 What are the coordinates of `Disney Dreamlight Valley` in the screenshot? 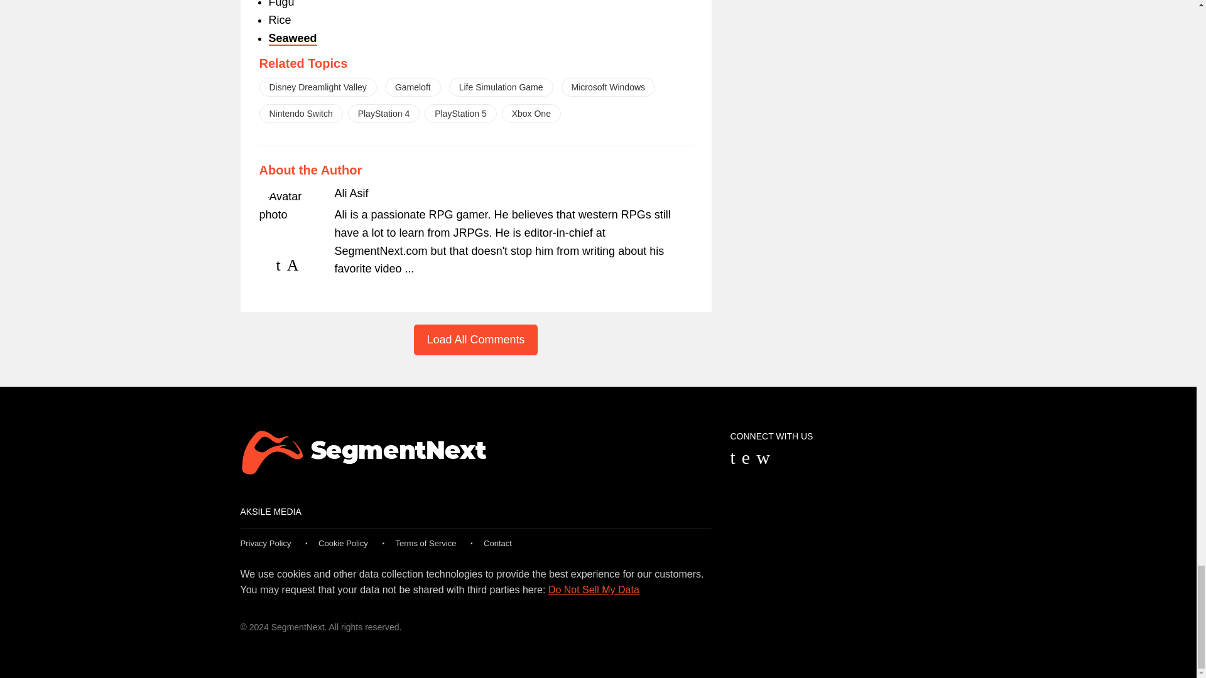 It's located at (318, 87).